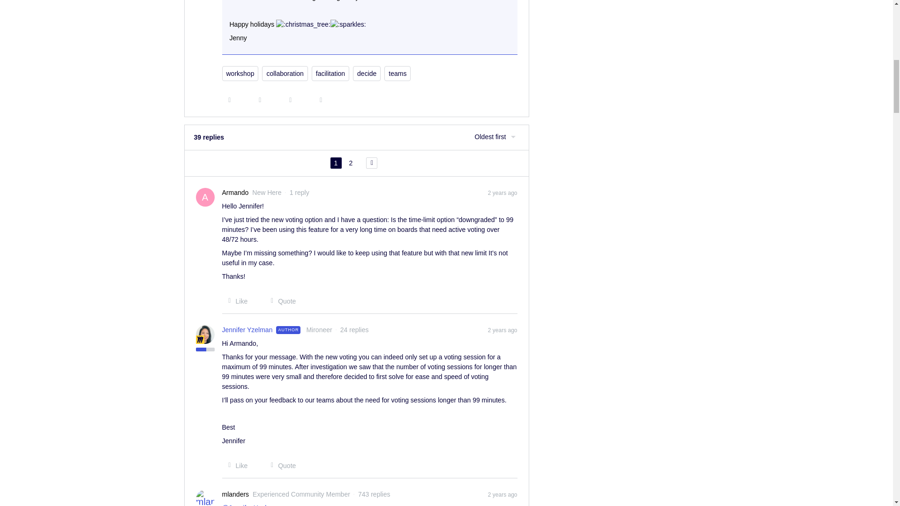  I want to click on Like, so click(235, 301).